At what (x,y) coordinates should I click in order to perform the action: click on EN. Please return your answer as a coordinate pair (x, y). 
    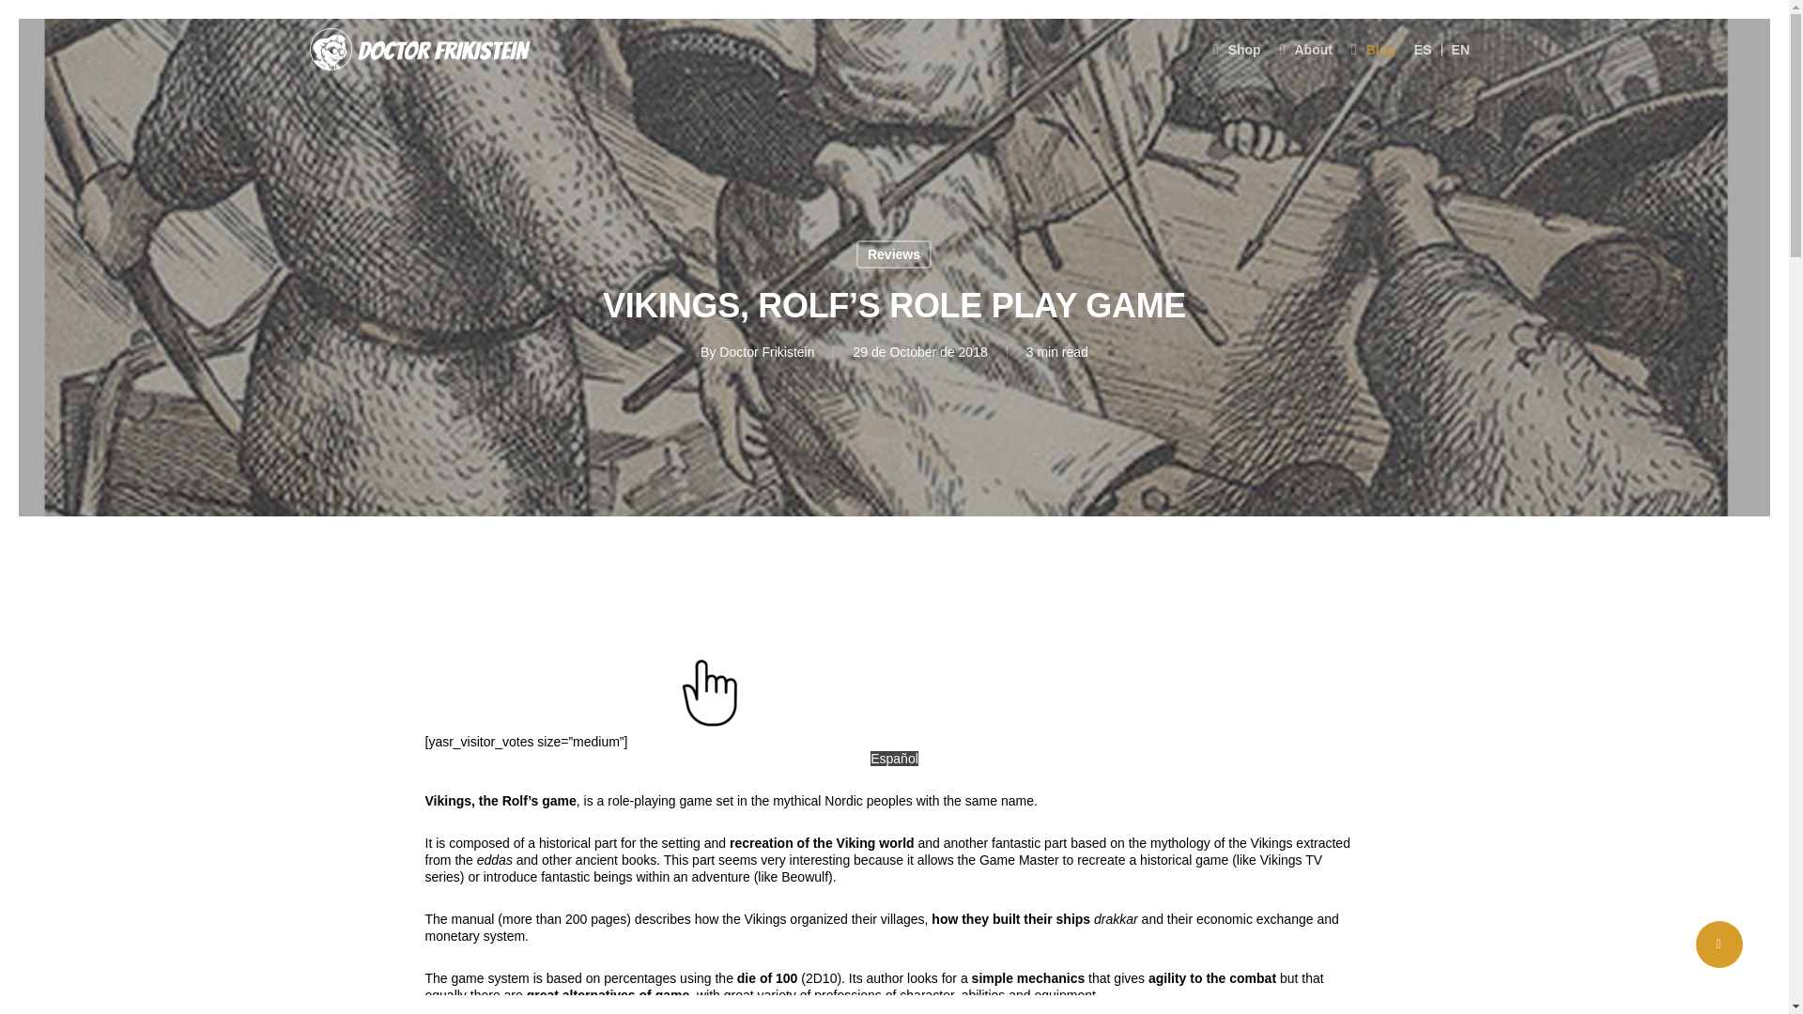
    Looking at the image, I should click on (1460, 50).